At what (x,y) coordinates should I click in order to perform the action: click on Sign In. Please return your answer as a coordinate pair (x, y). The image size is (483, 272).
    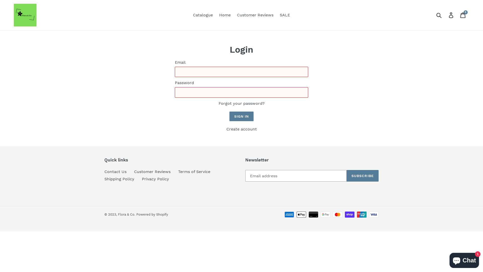
    Looking at the image, I should click on (242, 116).